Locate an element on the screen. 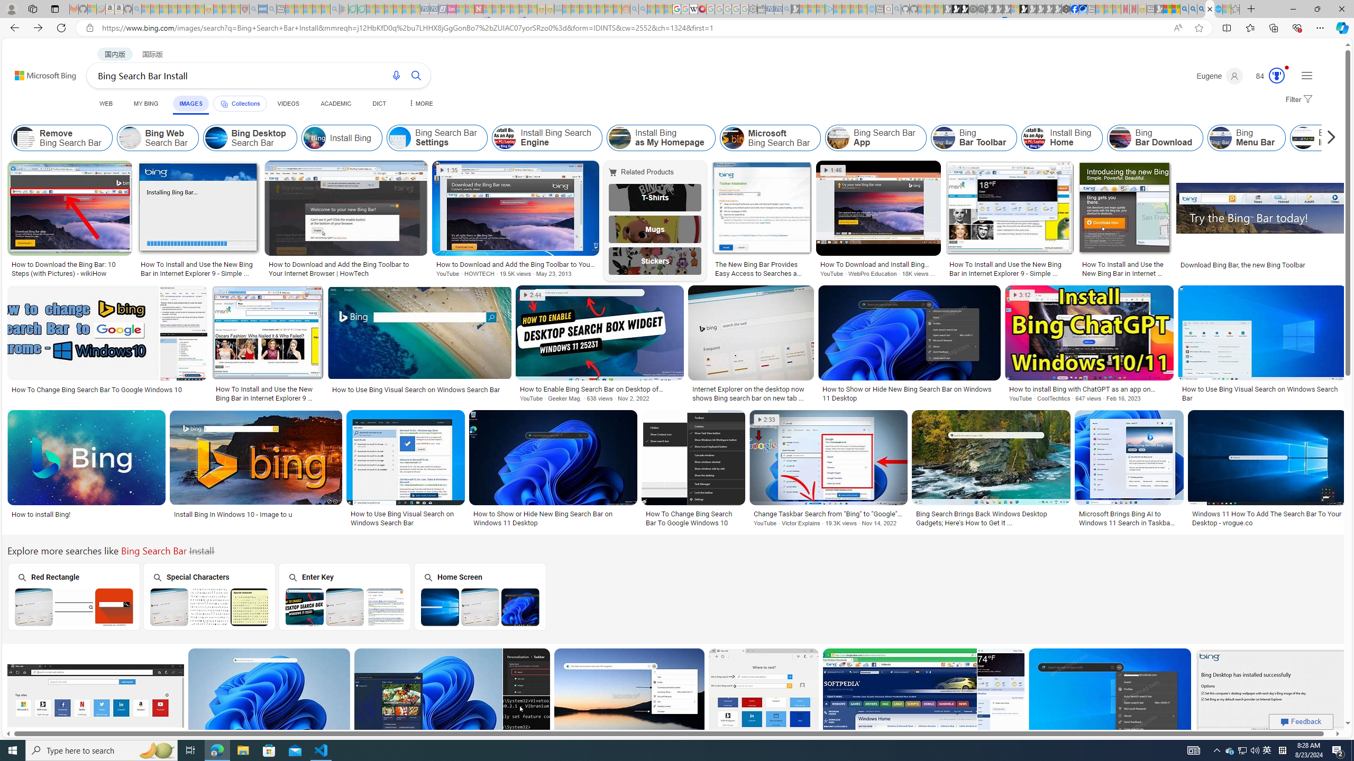 The width and height of the screenshot is (1354, 761). Install Bing In Windows 10 - Image to u is located at coordinates (257, 514).